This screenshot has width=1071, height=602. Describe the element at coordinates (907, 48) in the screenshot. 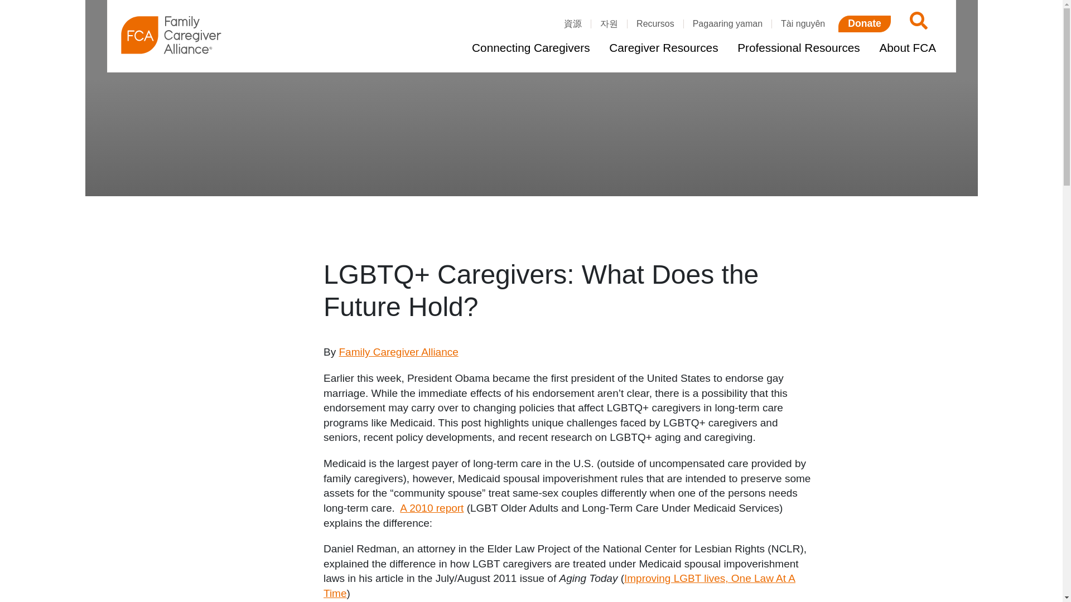

I see `About FCA` at that location.